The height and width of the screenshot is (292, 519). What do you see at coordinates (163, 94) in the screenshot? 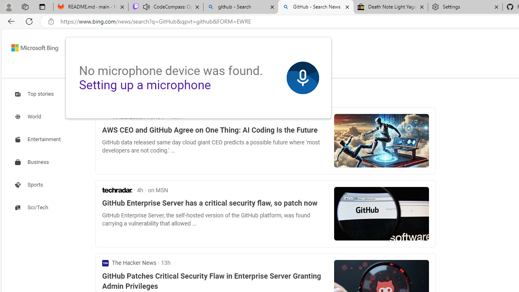
I see `Best match` at bounding box center [163, 94].